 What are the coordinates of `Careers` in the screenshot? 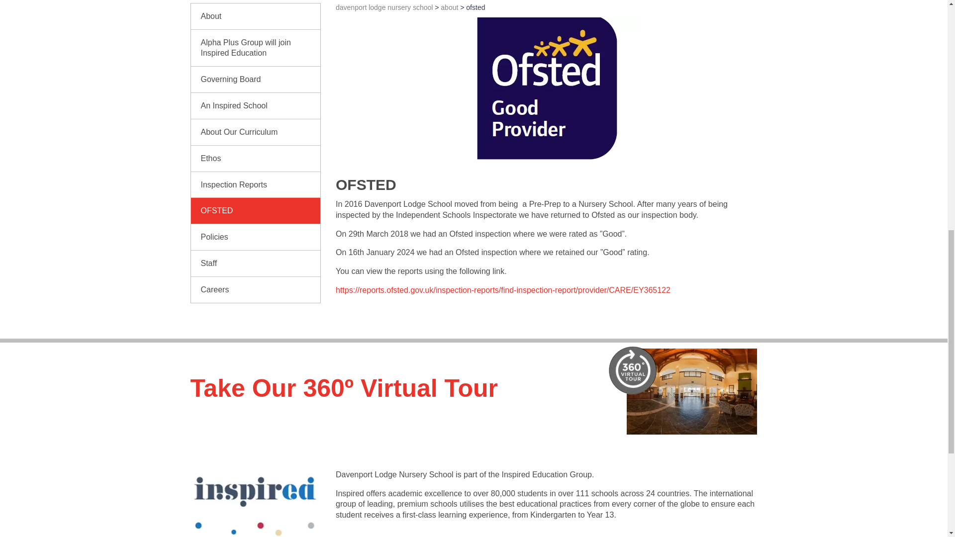 It's located at (256, 290).